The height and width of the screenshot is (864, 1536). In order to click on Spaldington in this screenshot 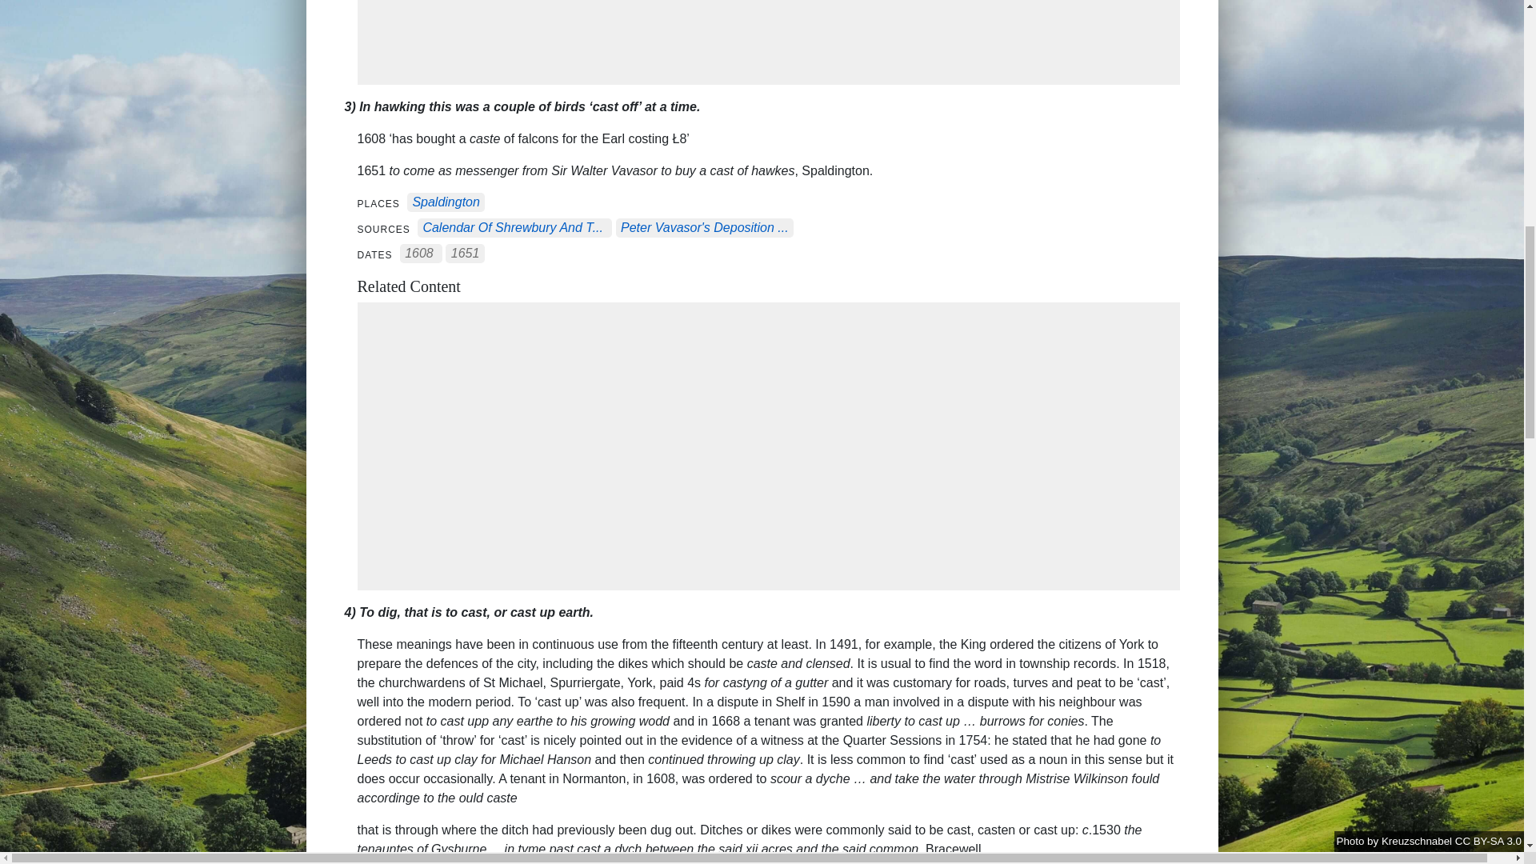, I will do `click(445, 203)`.